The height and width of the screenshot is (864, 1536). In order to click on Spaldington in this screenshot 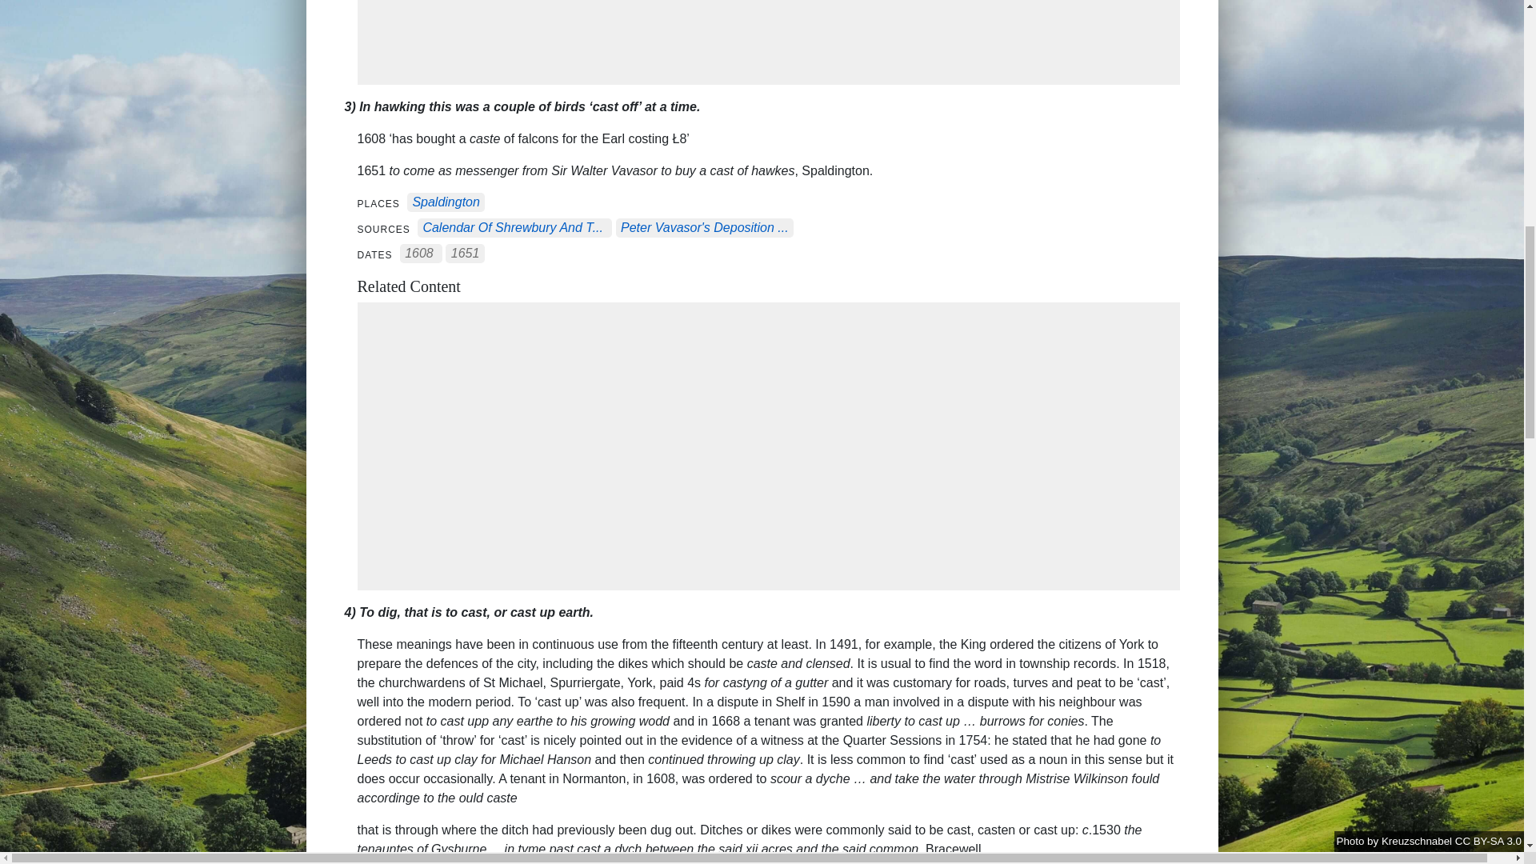, I will do `click(445, 203)`.